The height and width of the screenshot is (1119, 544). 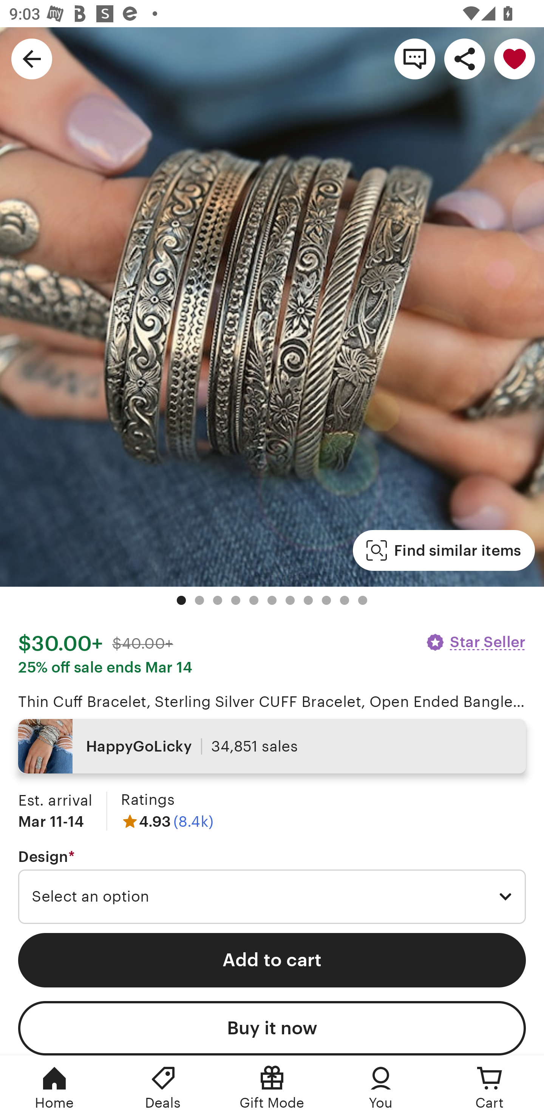 What do you see at coordinates (272, 897) in the screenshot?
I see `Select an option` at bounding box center [272, 897].